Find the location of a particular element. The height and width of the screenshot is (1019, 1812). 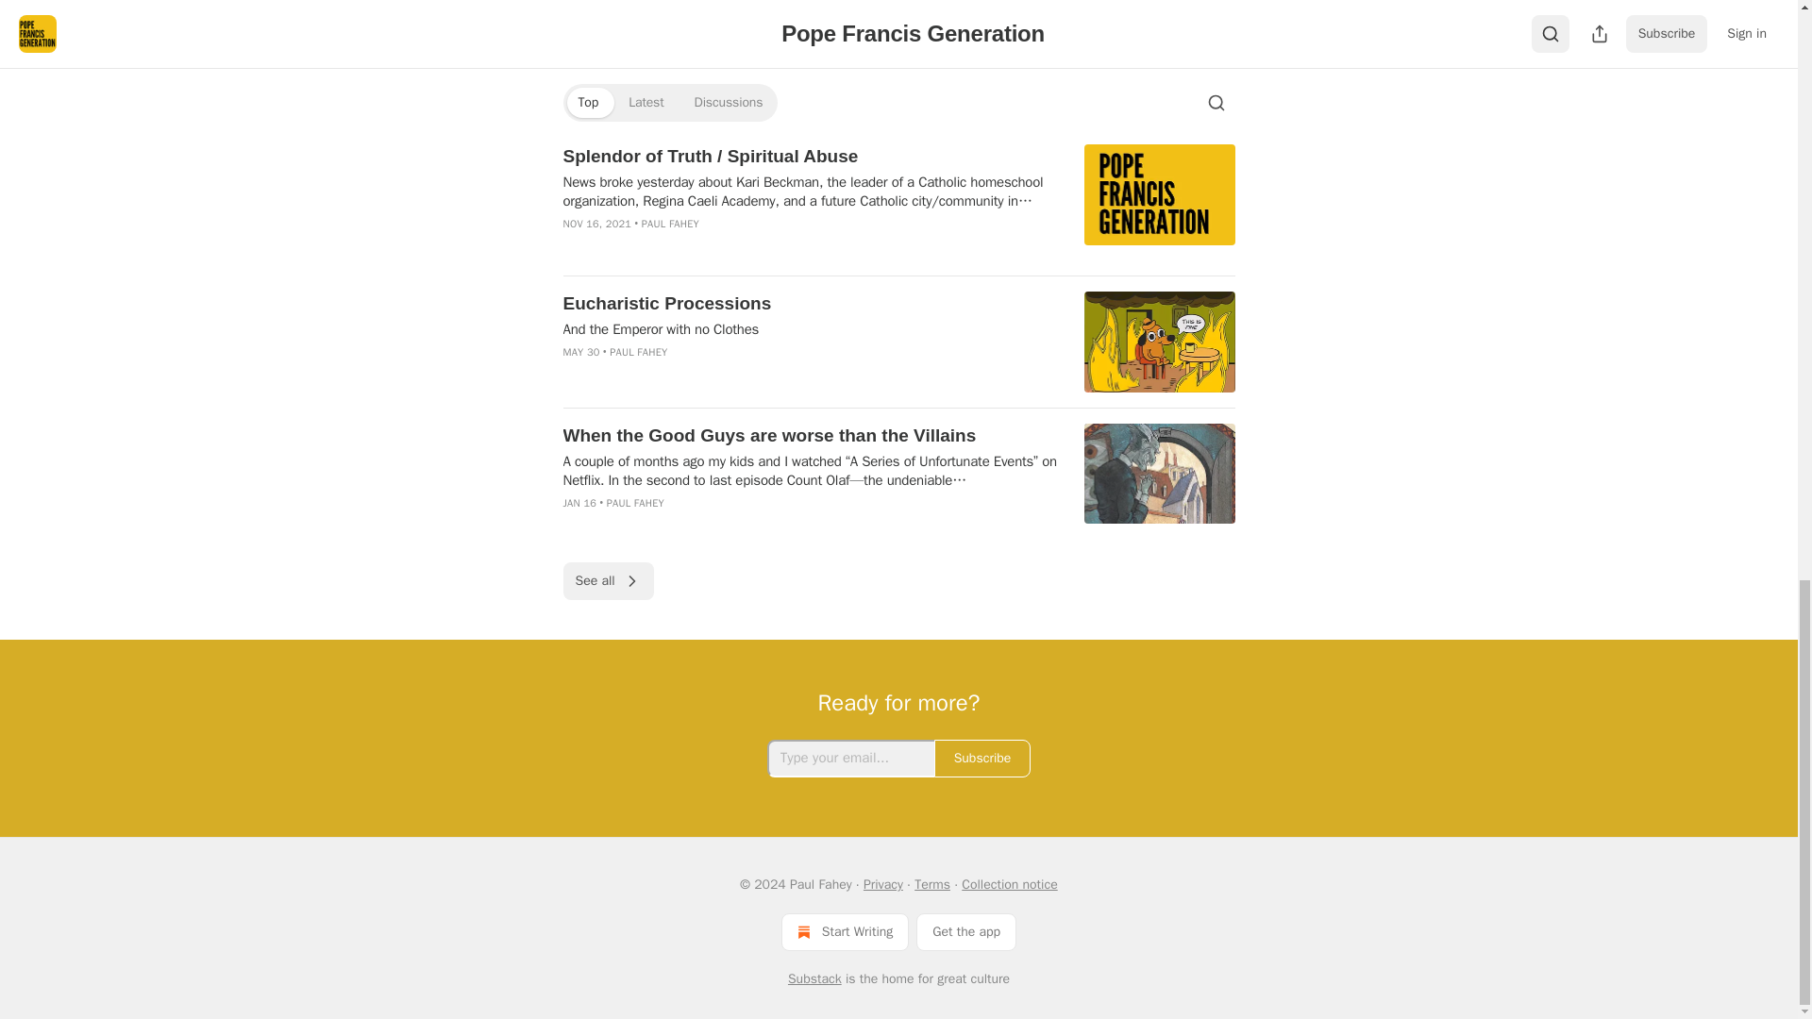

Top is located at coordinates (587, 102).